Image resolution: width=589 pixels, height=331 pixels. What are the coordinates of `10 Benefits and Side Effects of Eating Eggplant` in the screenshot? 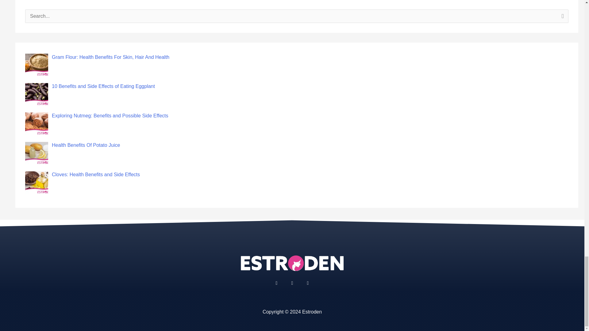 It's located at (103, 86).